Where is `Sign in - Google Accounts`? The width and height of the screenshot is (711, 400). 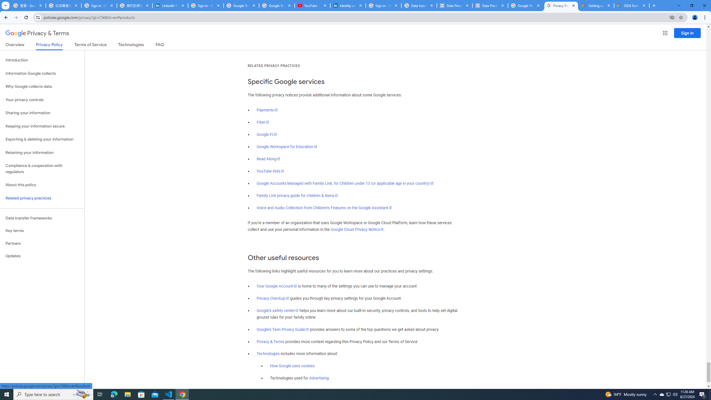
Sign in - Google Accounts is located at coordinates (206, 6).